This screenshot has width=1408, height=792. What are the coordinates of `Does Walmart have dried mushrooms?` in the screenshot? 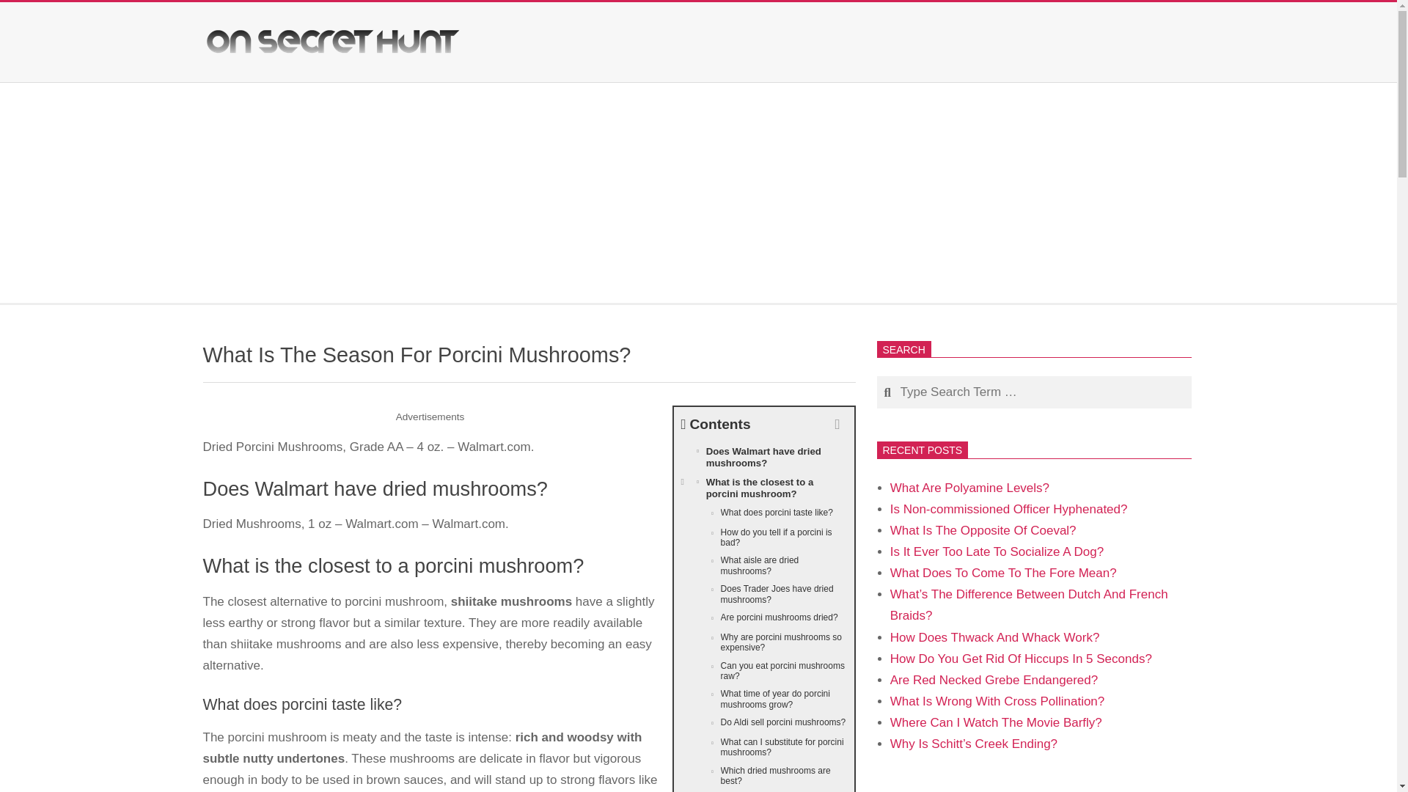 It's located at (763, 457).